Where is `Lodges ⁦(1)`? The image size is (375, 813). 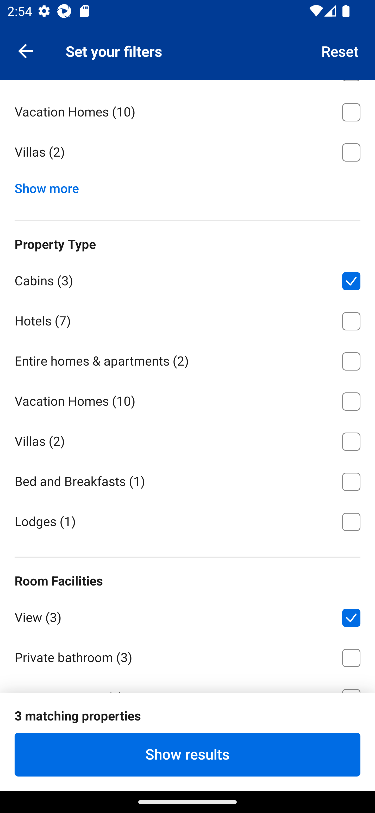 Lodges ⁦(1) is located at coordinates (187, 521).